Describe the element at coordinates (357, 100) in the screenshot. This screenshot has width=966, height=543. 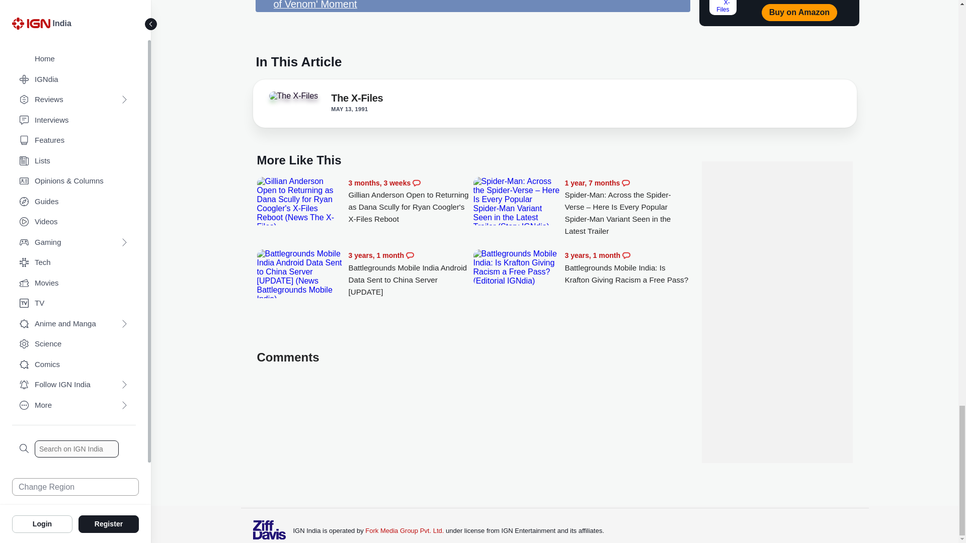
I see `The X-Files` at that location.